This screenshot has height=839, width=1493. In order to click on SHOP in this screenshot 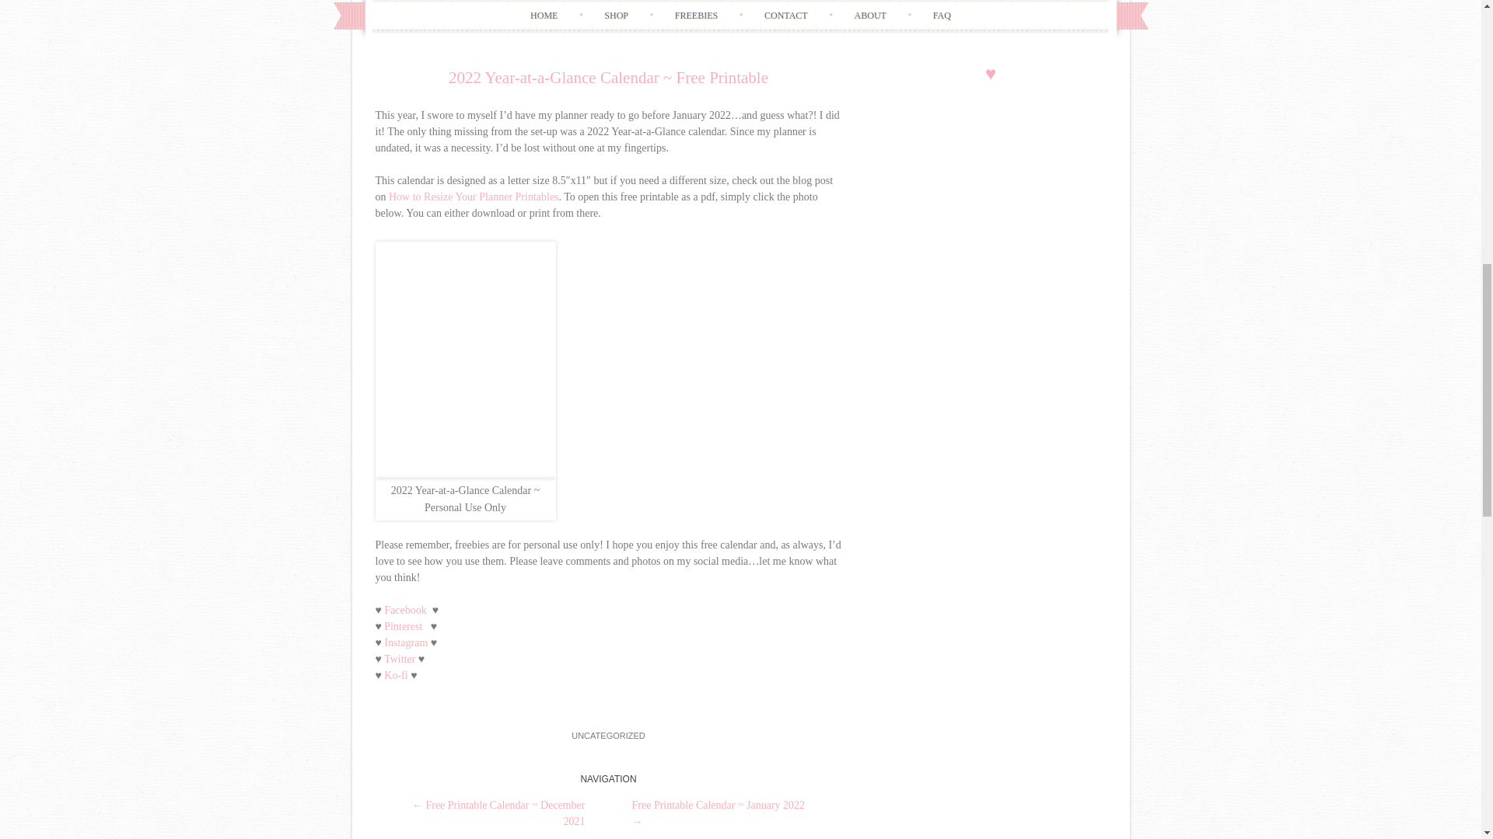, I will do `click(616, 16)`.